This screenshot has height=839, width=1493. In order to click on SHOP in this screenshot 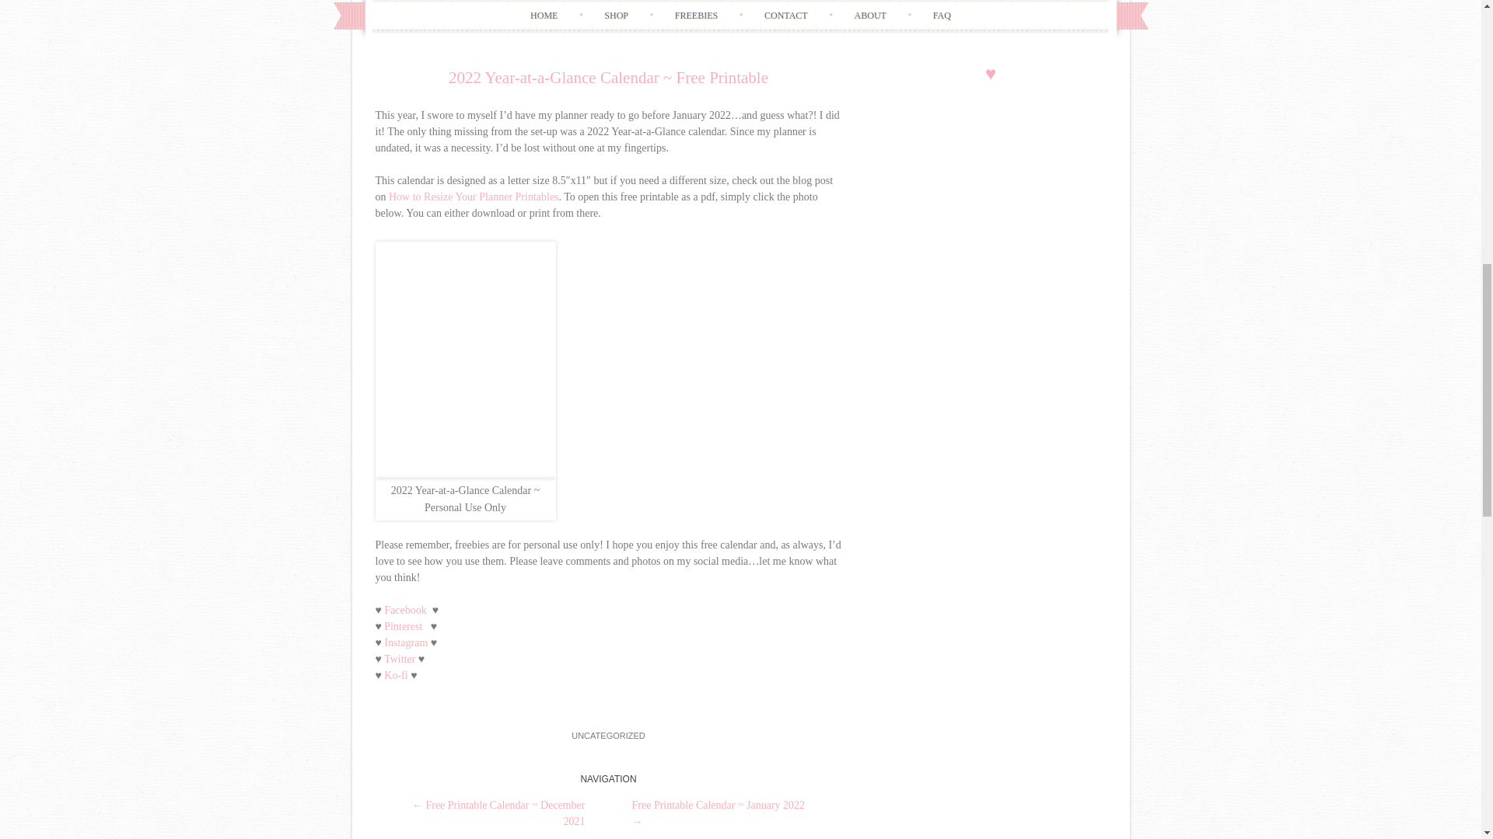, I will do `click(616, 16)`.